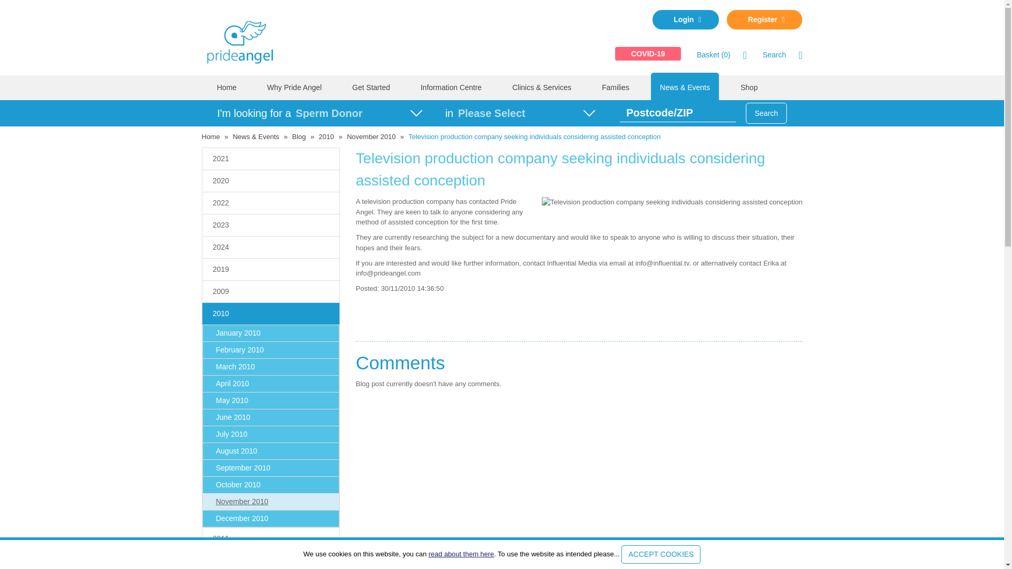 This screenshot has width=1012, height=569. Describe the element at coordinates (326, 136) in the screenshot. I see `2010` at that location.